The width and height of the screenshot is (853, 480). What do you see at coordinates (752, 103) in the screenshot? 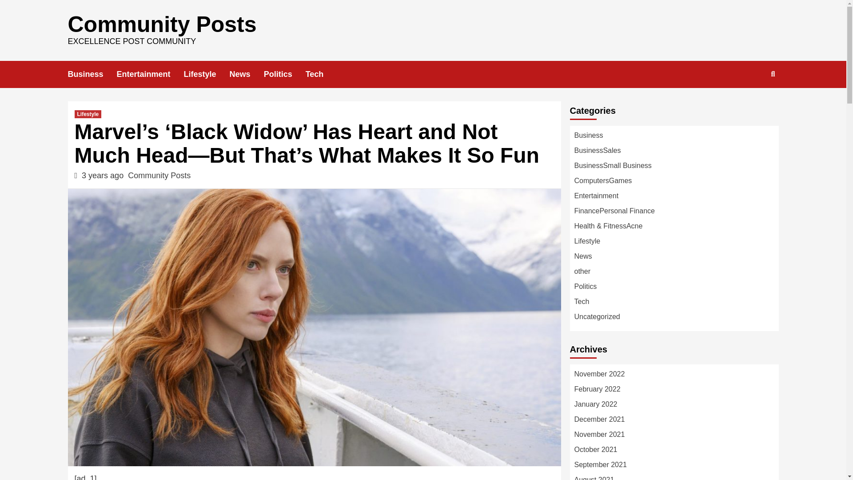
I see `Search` at bounding box center [752, 103].